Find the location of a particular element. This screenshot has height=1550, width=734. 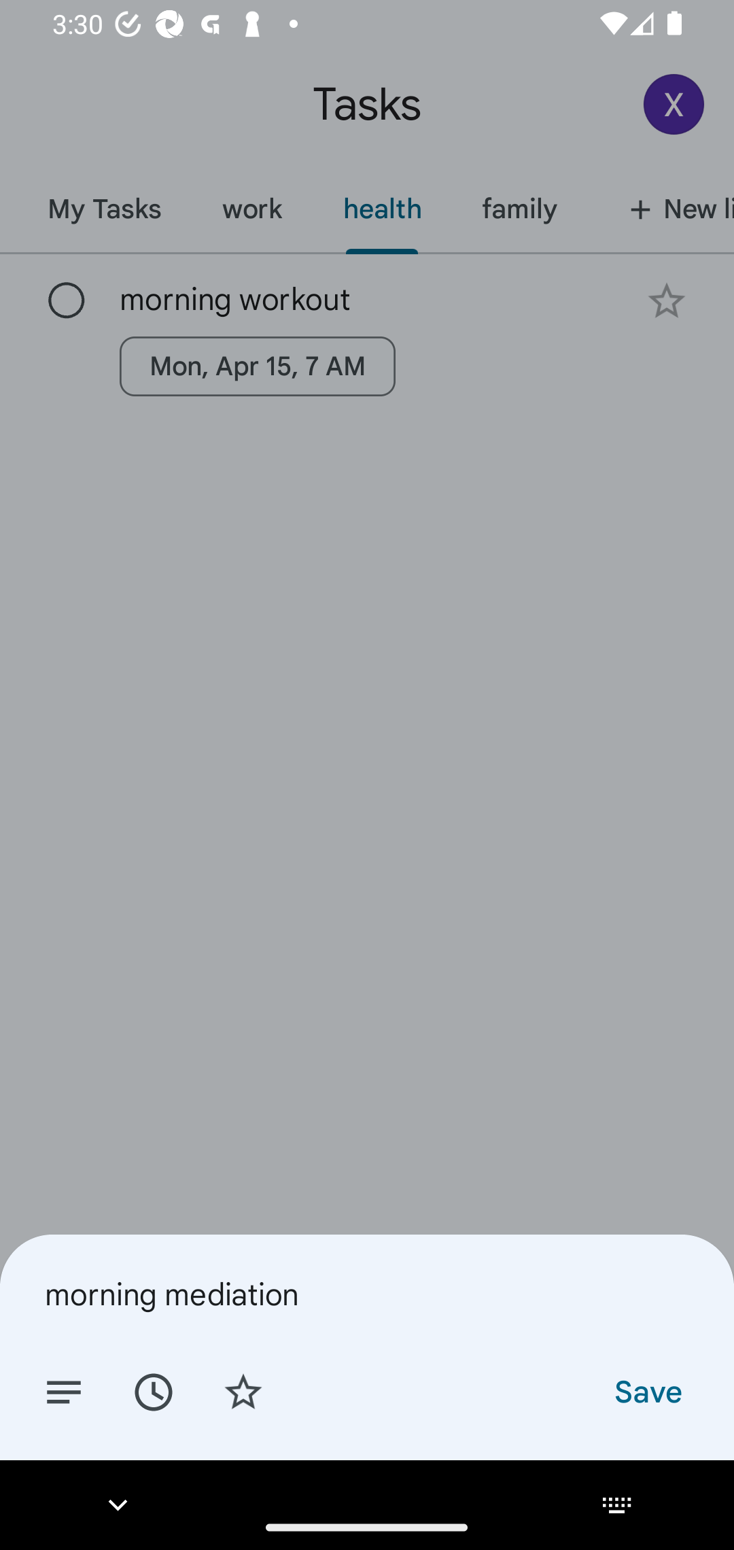

Set date/time is located at coordinates (153, 1391).